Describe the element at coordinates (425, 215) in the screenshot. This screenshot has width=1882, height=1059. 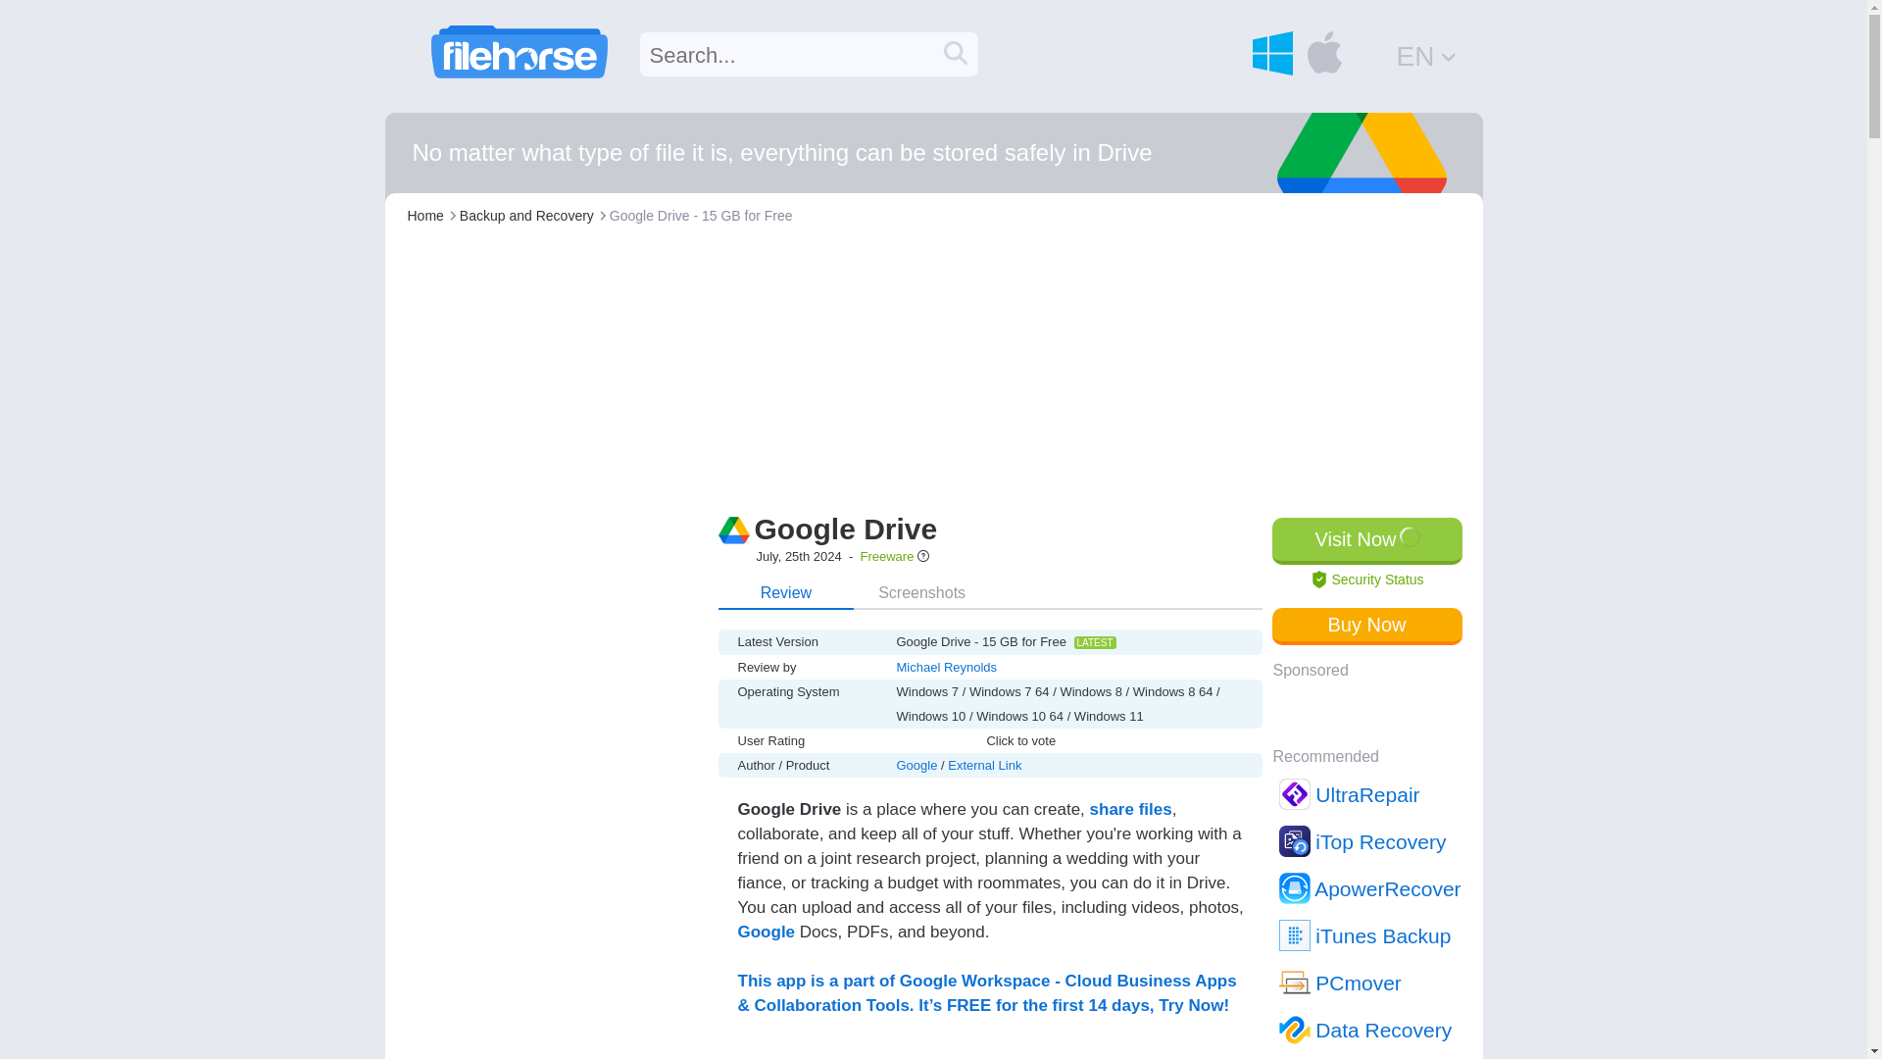
I see `Home` at that location.